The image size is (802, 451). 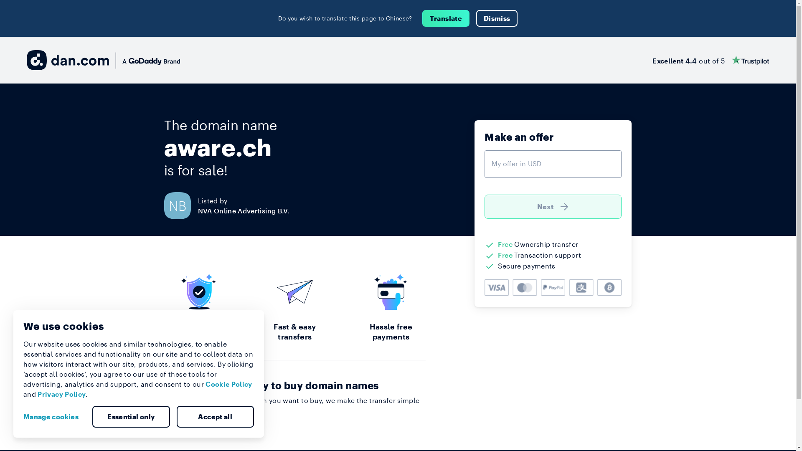 What do you see at coordinates (553, 207) in the screenshot?
I see `Next
)` at bounding box center [553, 207].